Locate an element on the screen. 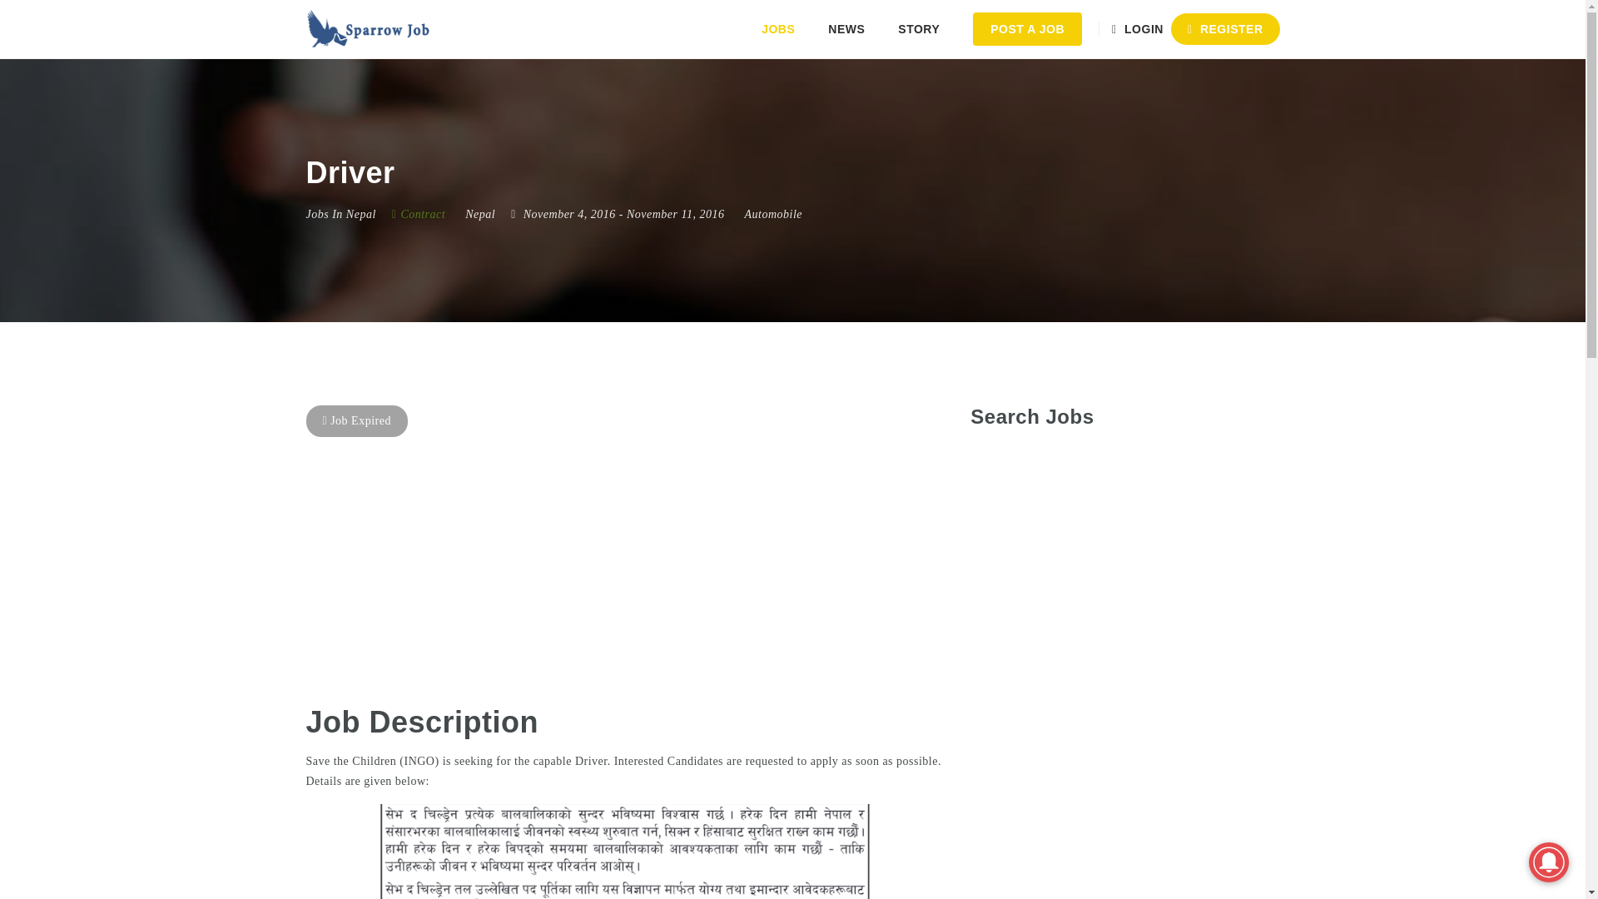 The height and width of the screenshot is (899, 1598). Nepal is located at coordinates (479, 213).